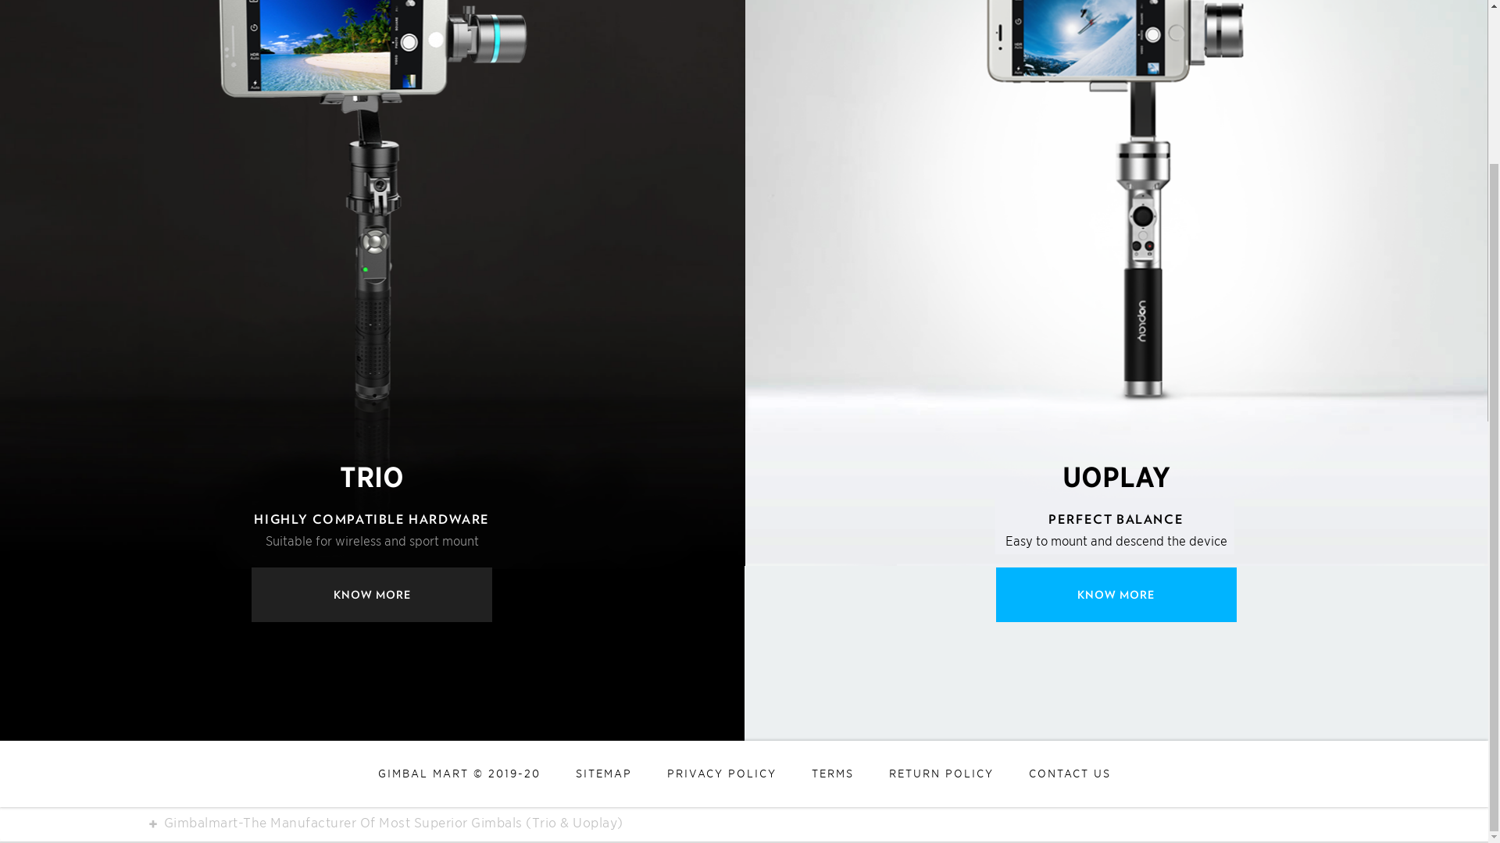  What do you see at coordinates (1116, 595) in the screenshot?
I see `KNOW MORE` at bounding box center [1116, 595].